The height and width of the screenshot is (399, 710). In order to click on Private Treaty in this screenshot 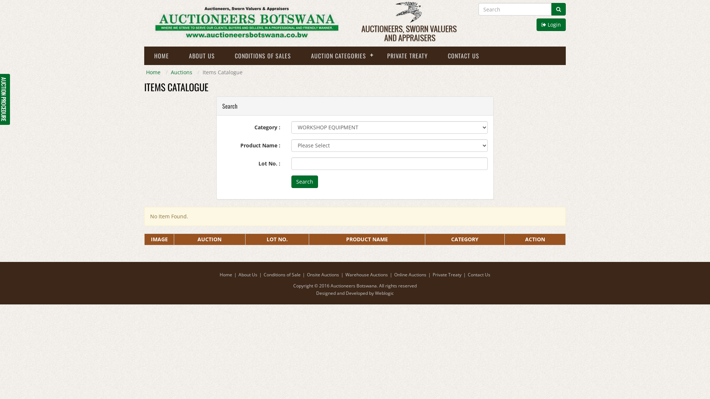, I will do `click(447, 275)`.